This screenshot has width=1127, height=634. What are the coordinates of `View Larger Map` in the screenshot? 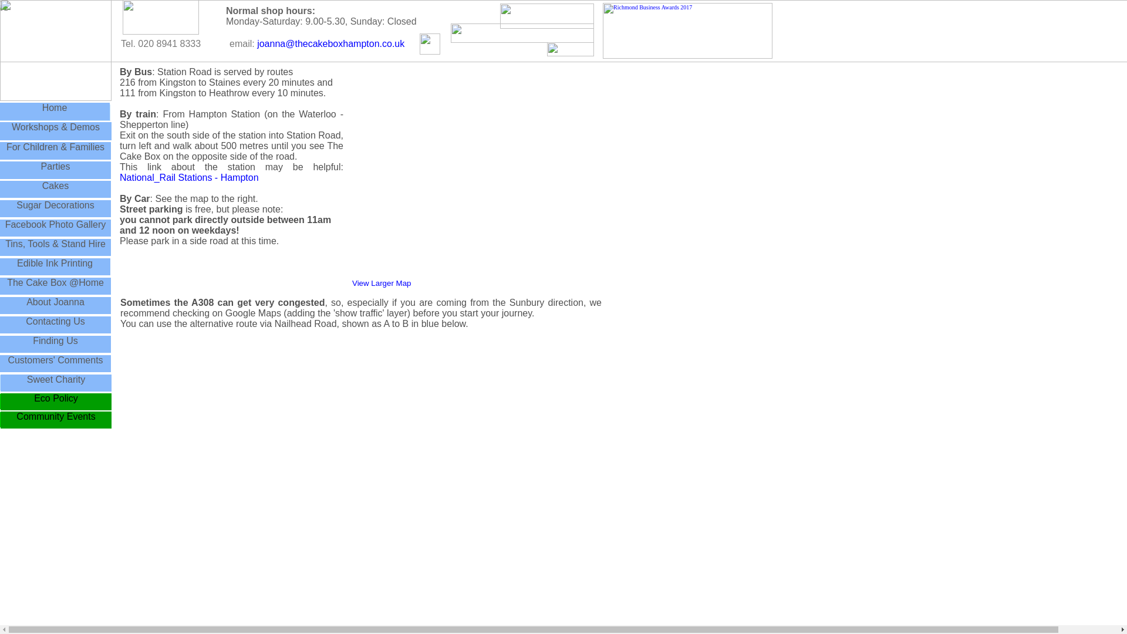 It's located at (382, 283).